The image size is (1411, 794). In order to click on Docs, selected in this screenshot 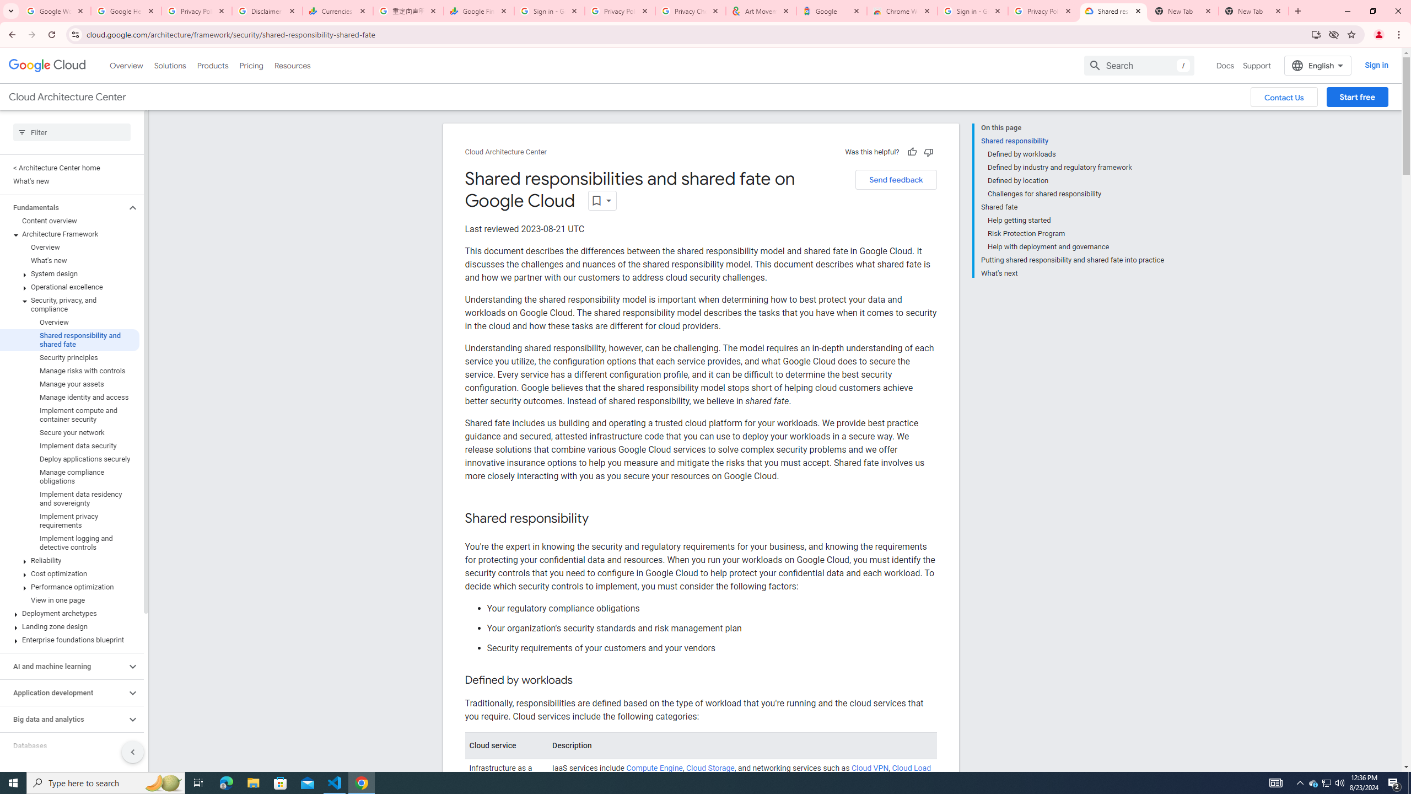, I will do `click(1225, 65)`.